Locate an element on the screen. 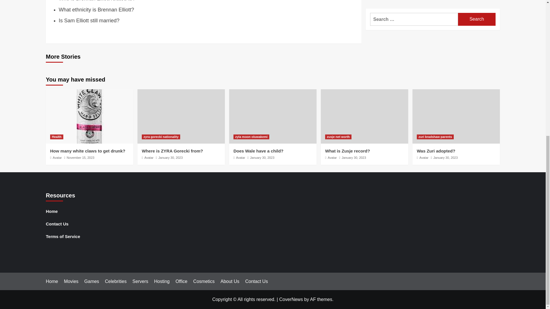 The height and width of the screenshot is (309, 550). zyra gorecki nationality is located at coordinates (161, 137).